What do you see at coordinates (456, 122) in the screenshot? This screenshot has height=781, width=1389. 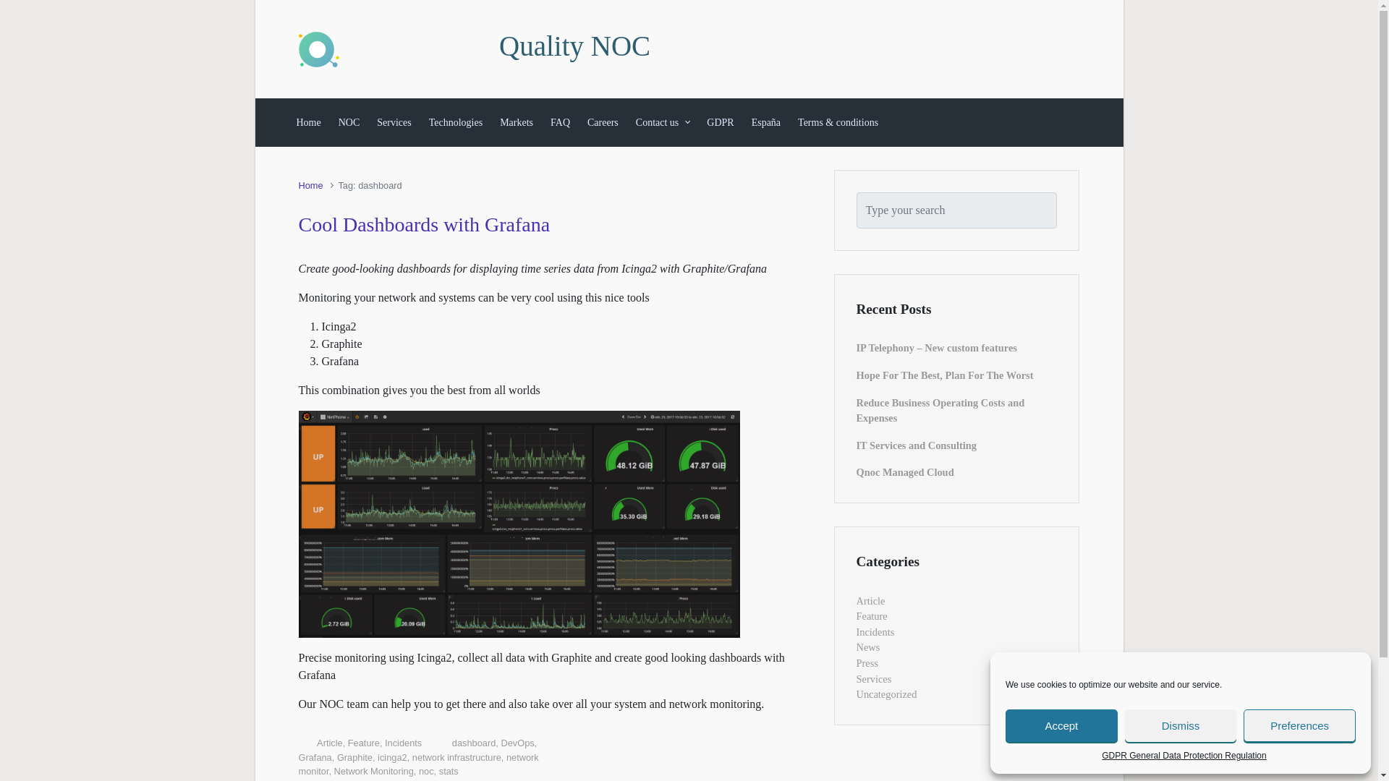 I see `Technologies` at bounding box center [456, 122].